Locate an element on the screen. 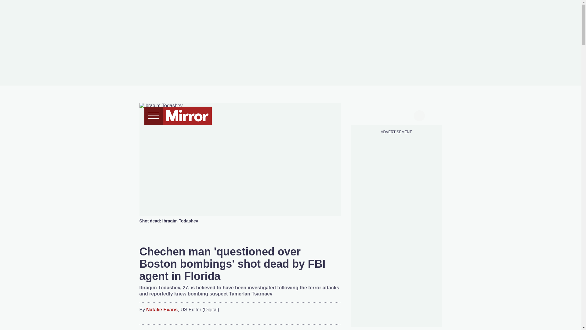 The image size is (586, 330). tiktok is located at coordinates (385, 115).